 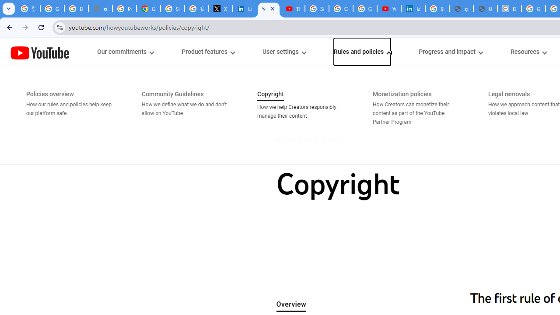 I want to click on X, so click(x=220, y=9).